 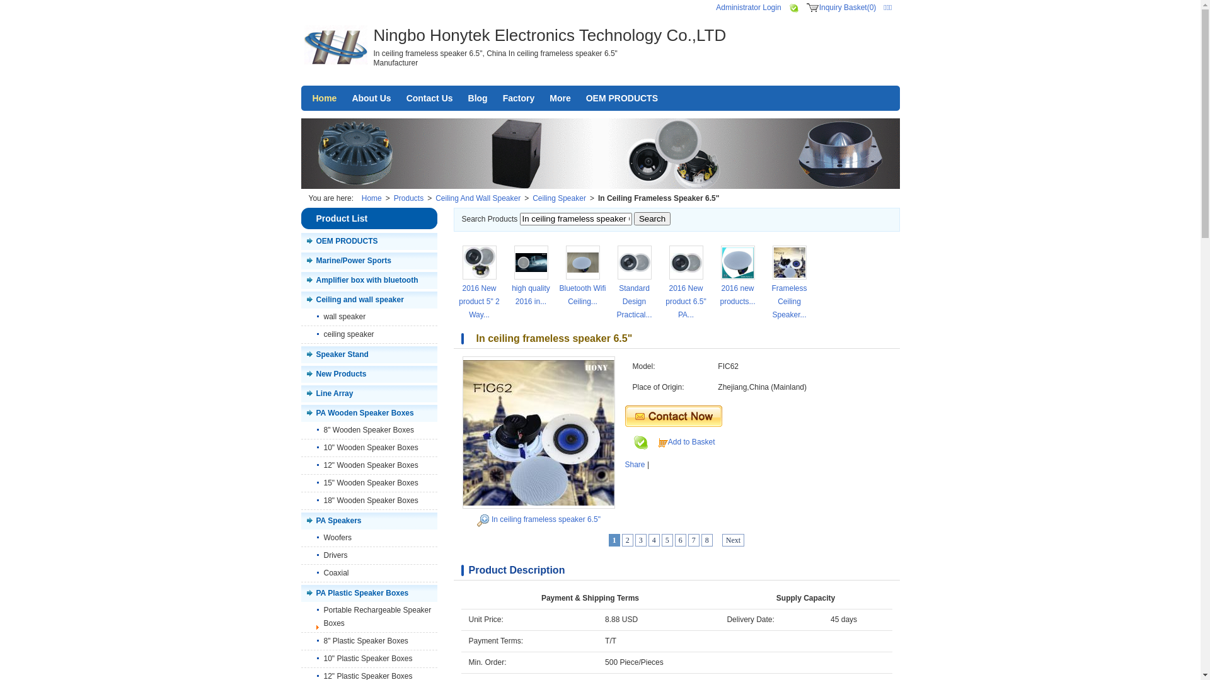 I want to click on 2016 New product 6.5" PA..., so click(x=686, y=302).